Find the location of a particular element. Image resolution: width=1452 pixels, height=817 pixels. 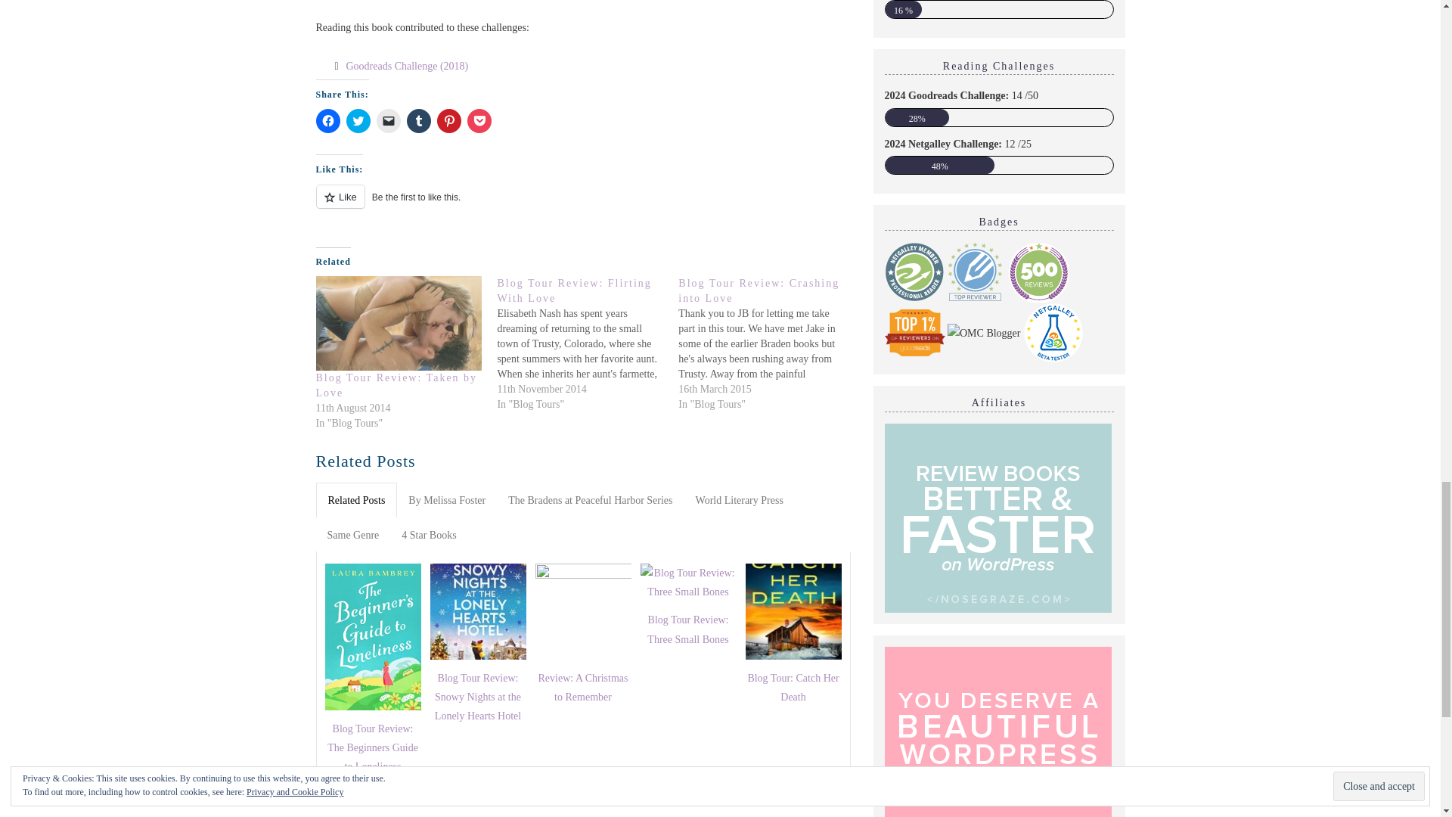

Blog Tour Review: Crashing into Love is located at coordinates (758, 290).